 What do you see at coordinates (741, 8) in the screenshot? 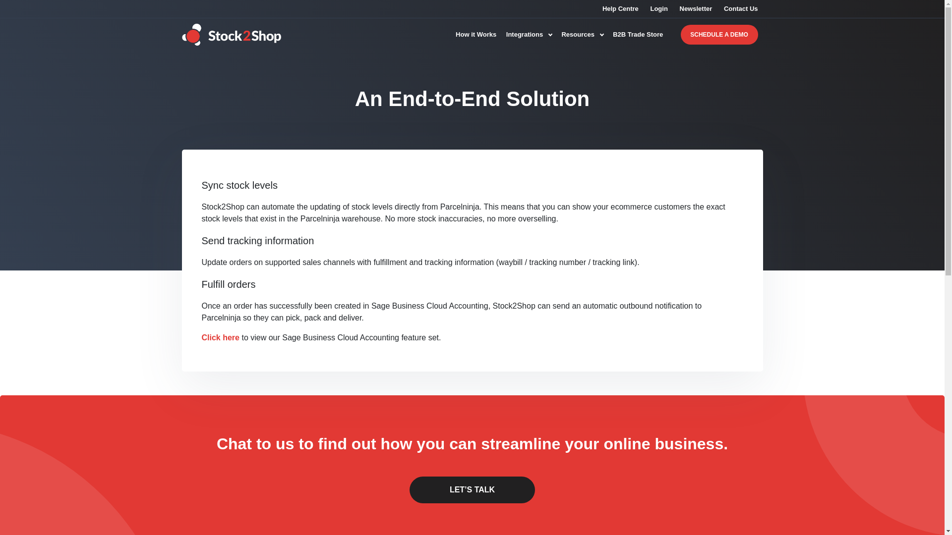
I see `Contact Us` at bounding box center [741, 8].